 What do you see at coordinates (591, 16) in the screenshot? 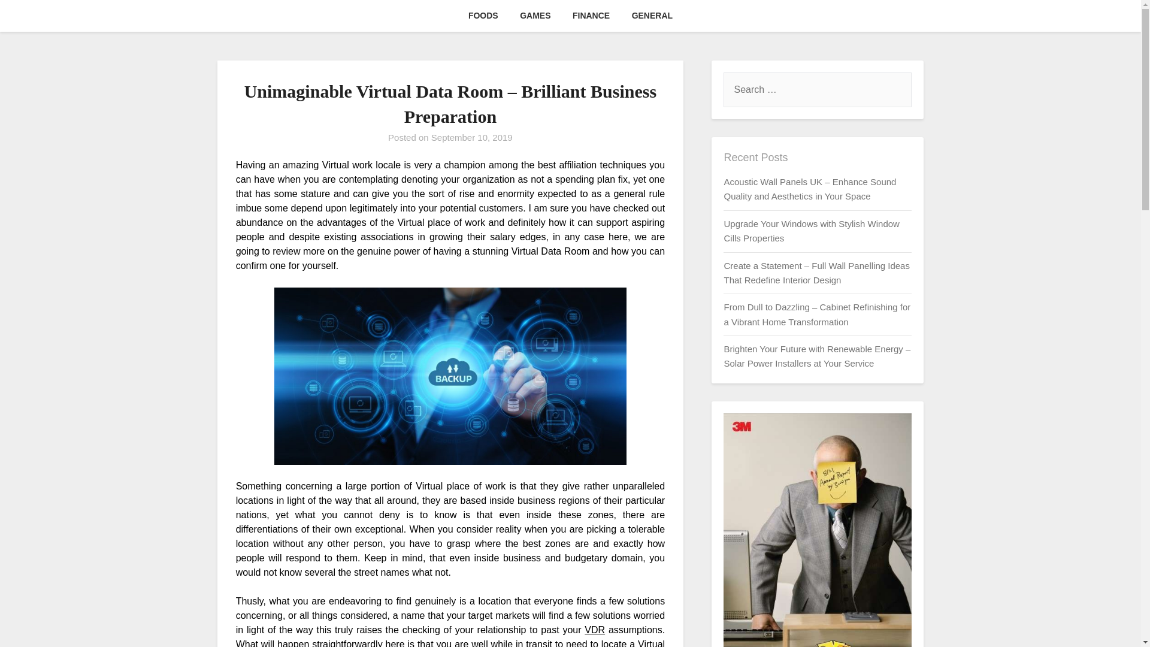
I see `FINANCE` at bounding box center [591, 16].